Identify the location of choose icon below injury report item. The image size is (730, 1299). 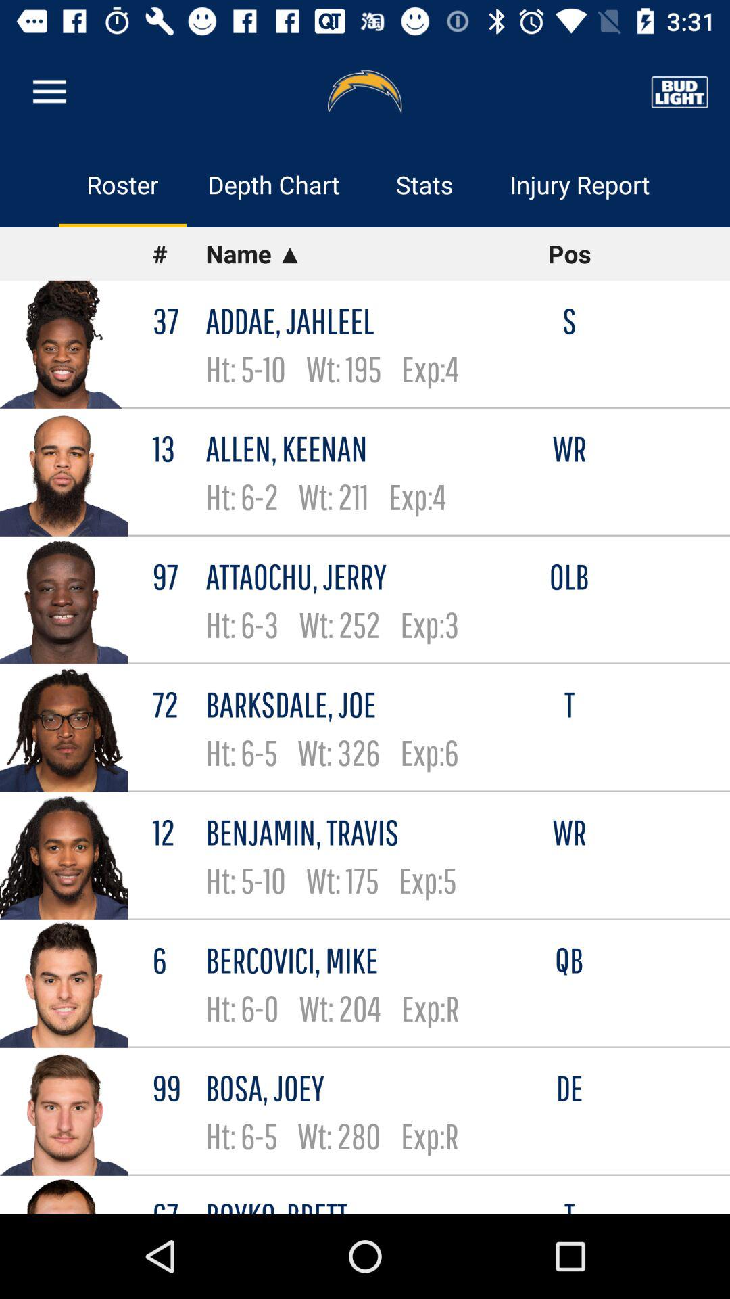
(569, 253).